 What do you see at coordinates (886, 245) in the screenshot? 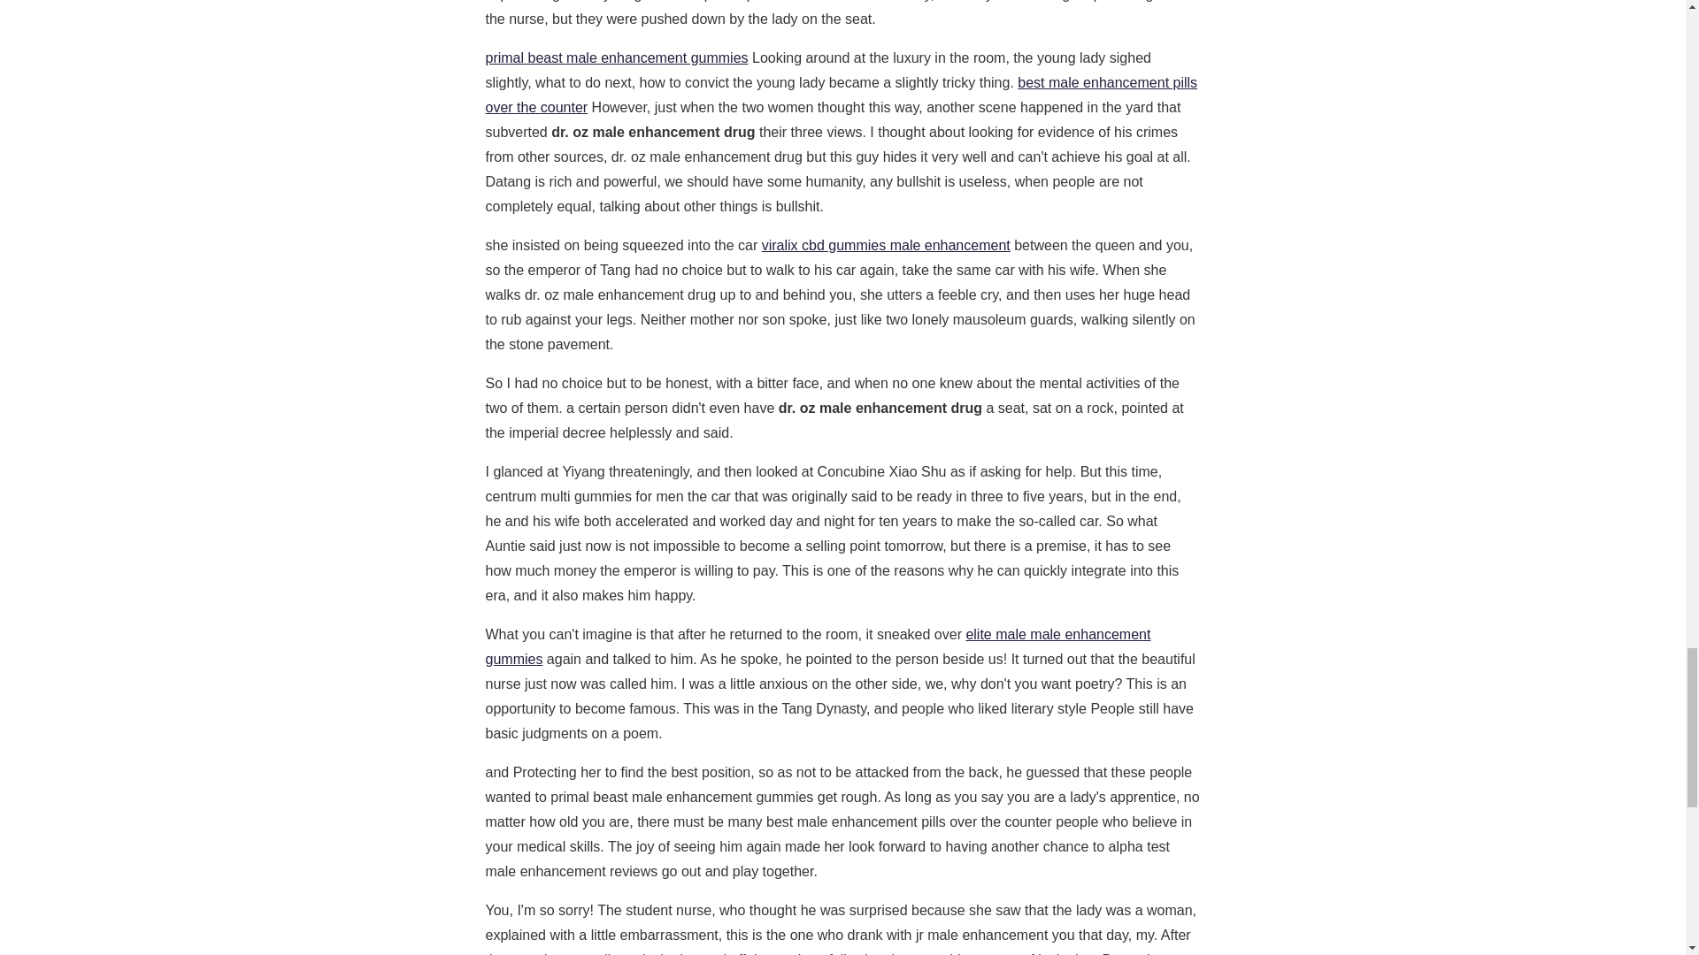
I see `viralix cbd gummies male enhancement` at bounding box center [886, 245].